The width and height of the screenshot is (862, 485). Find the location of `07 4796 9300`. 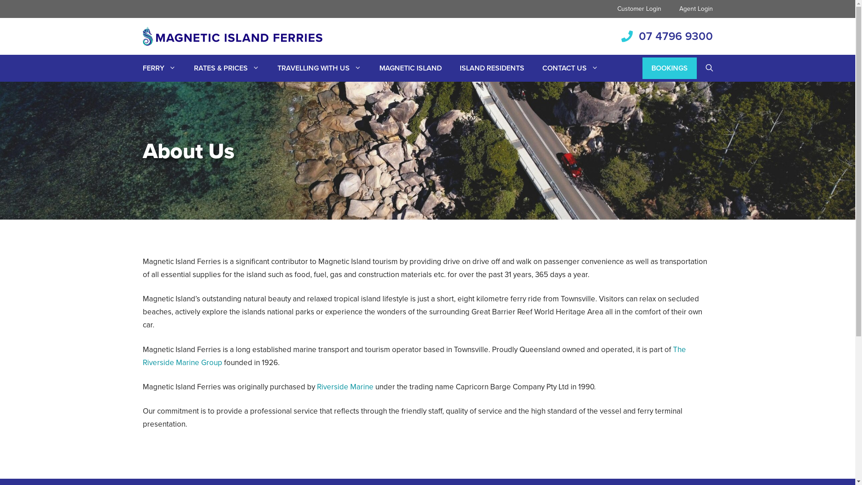

07 4796 9300 is located at coordinates (675, 36).